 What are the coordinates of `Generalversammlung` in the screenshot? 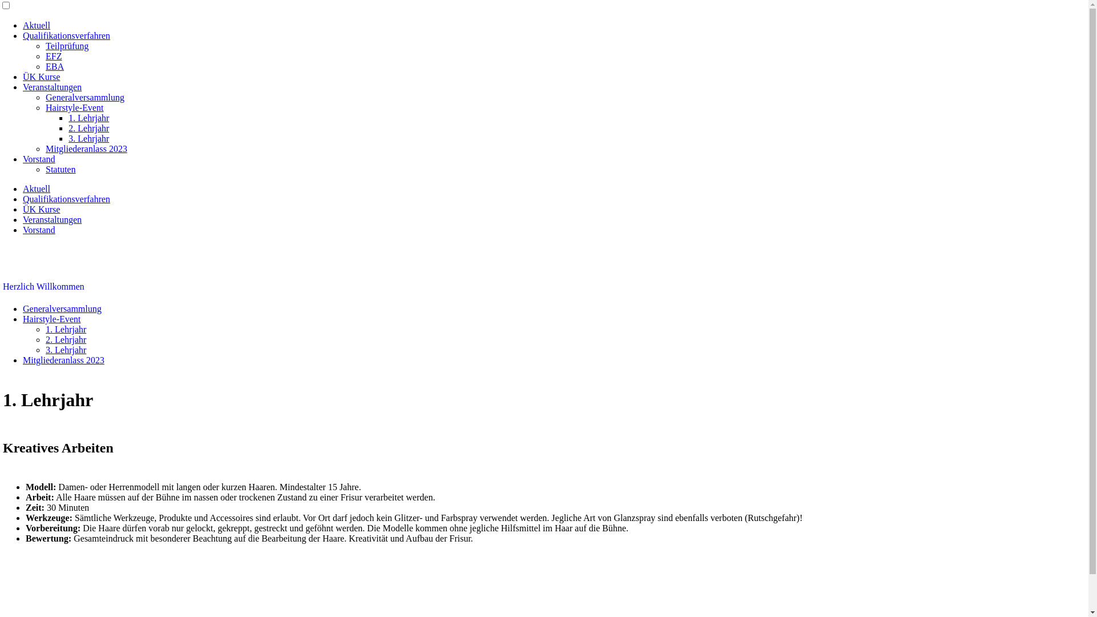 It's located at (62, 308).